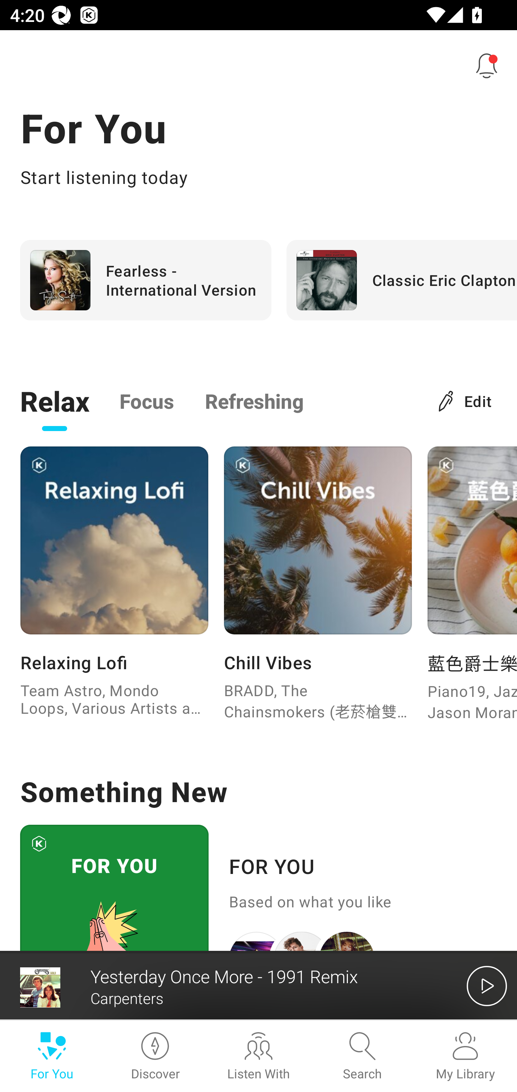 This screenshot has height=1092, width=517. I want to click on Listen With, so click(258, 1056).